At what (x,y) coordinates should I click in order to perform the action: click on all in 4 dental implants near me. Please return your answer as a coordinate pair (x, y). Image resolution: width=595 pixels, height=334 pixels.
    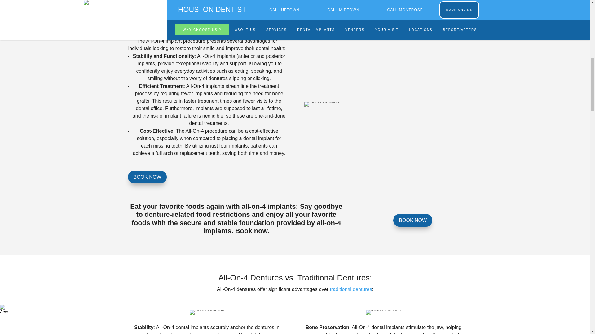
    Looking at the image, I should click on (207, 312).